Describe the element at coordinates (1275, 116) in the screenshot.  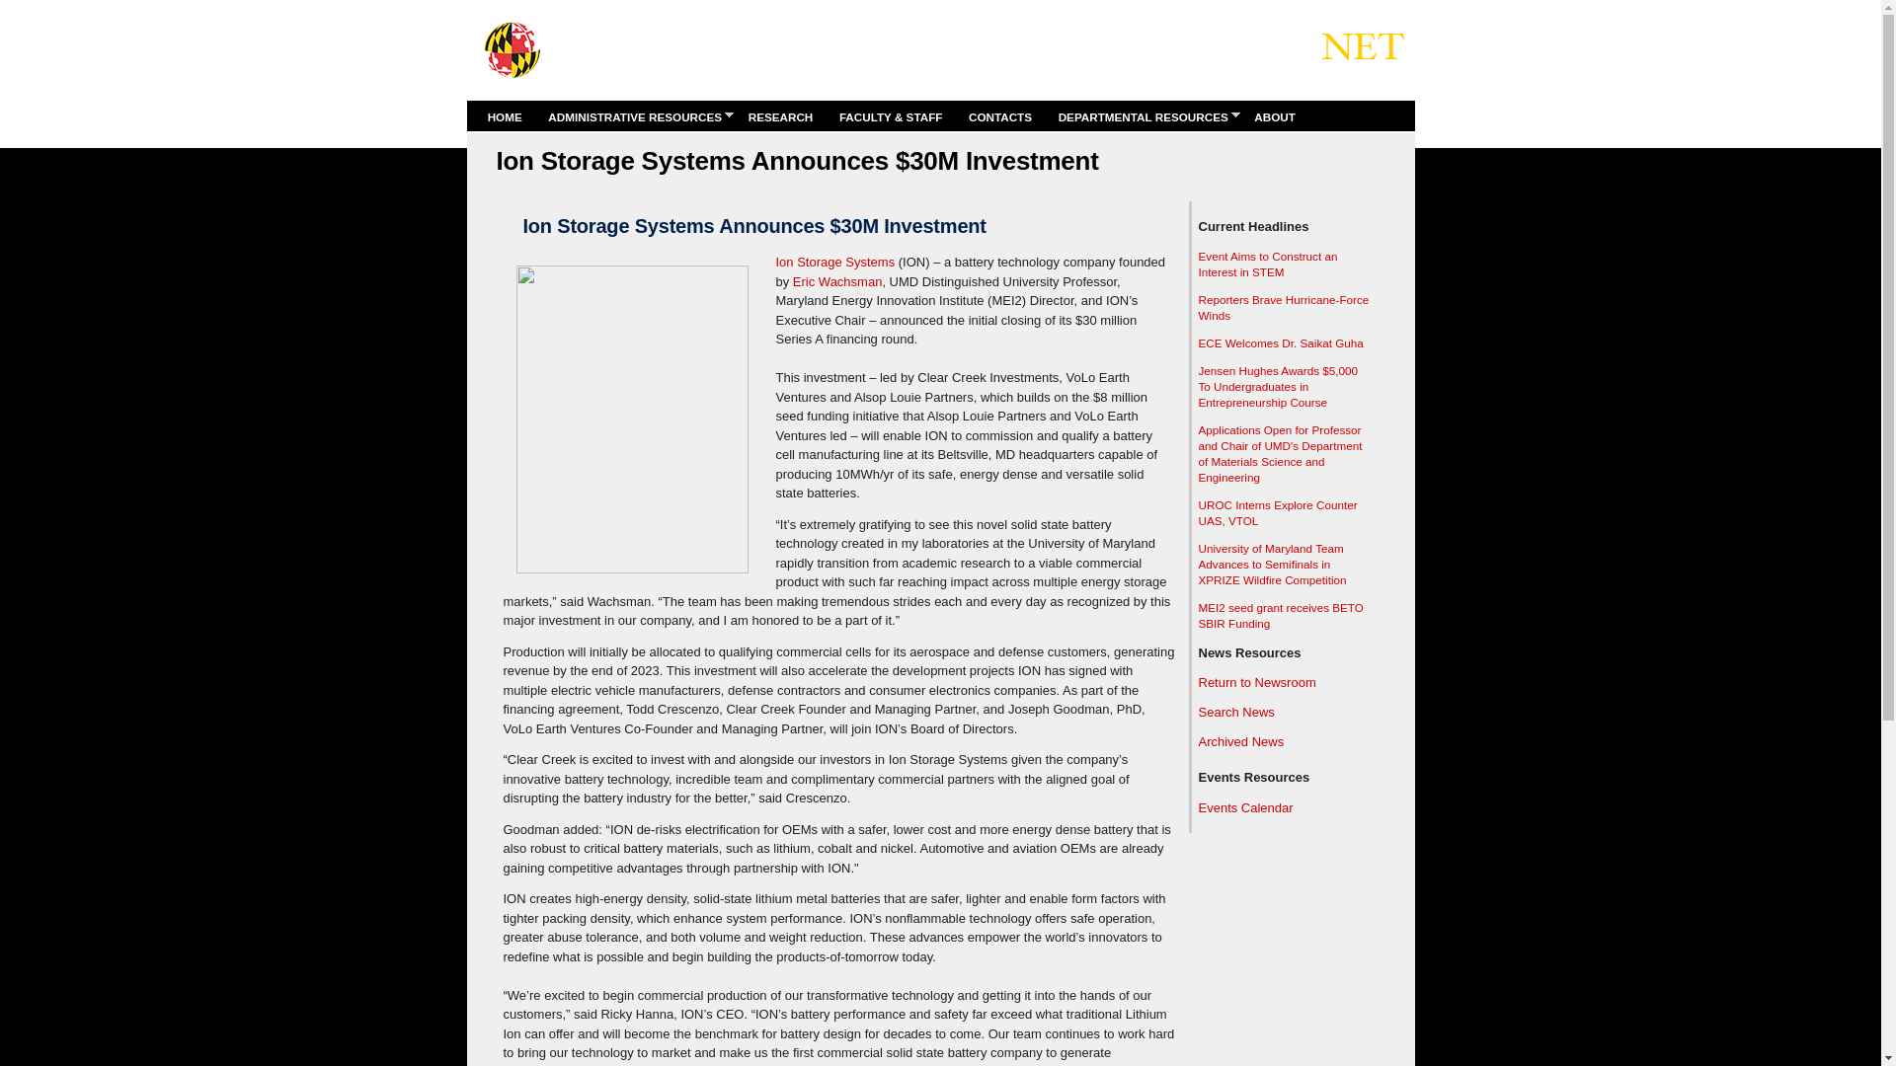
I see `ABOUT` at that location.